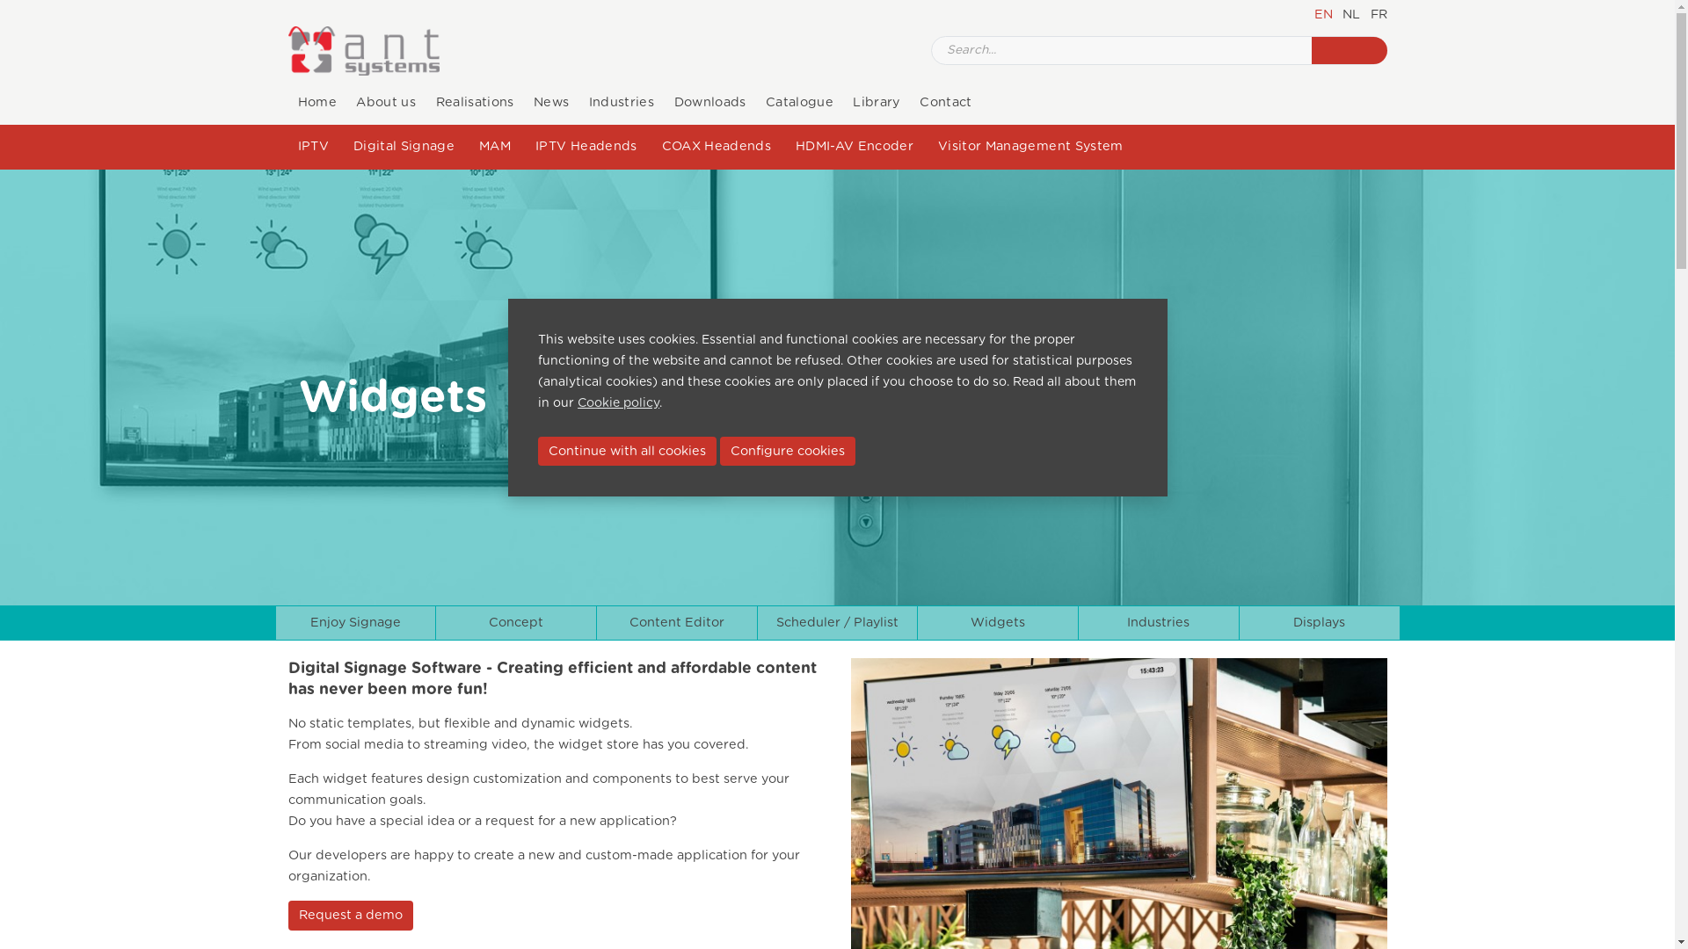  Describe the element at coordinates (788, 452) in the screenshot. I see `Configure cookies` at that location.